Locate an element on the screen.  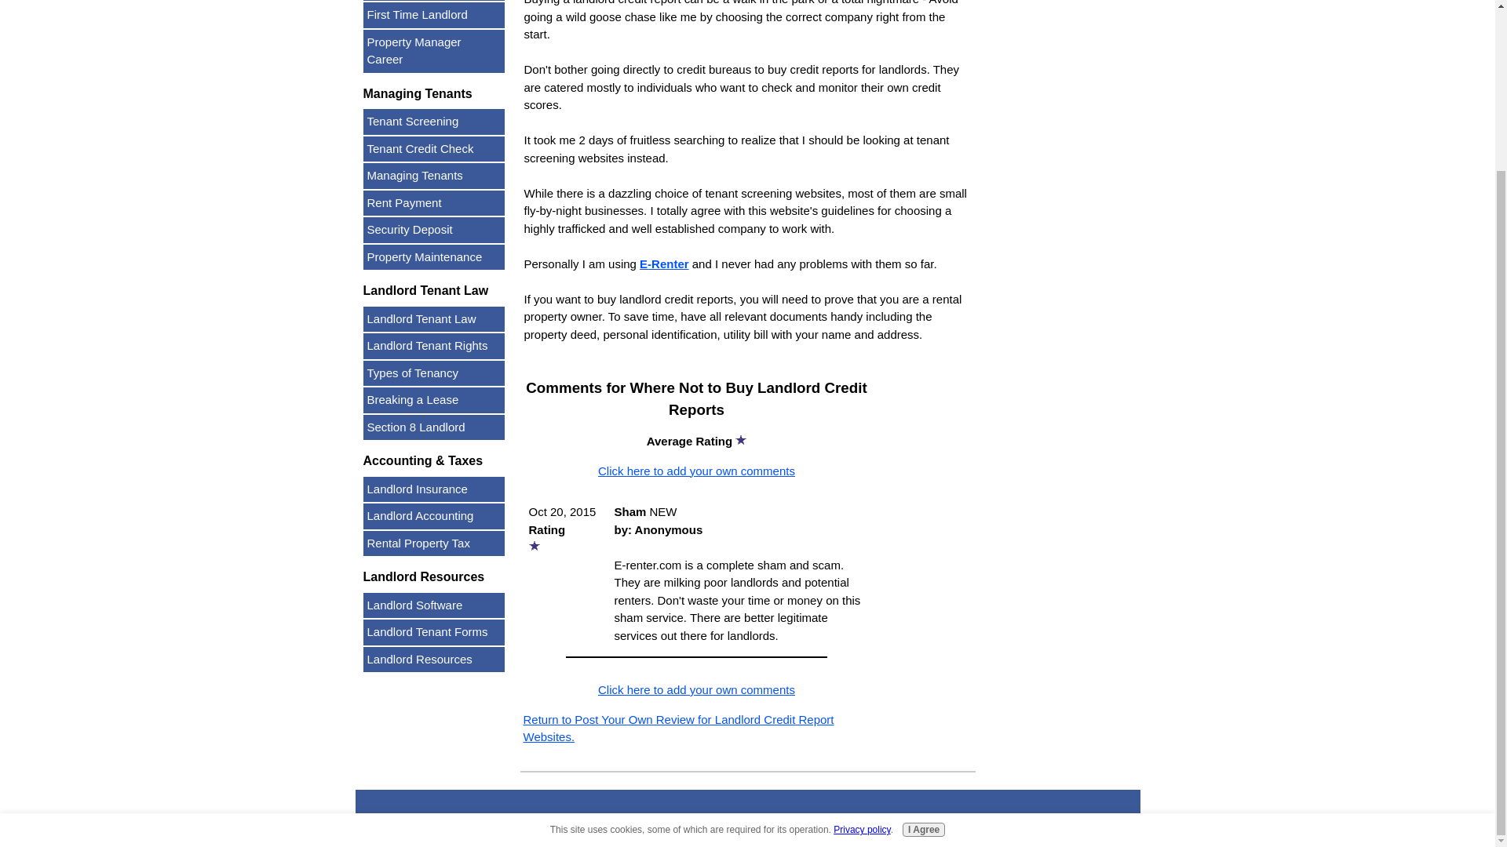
Types of Tenancy is located at coordinates (433, 373).